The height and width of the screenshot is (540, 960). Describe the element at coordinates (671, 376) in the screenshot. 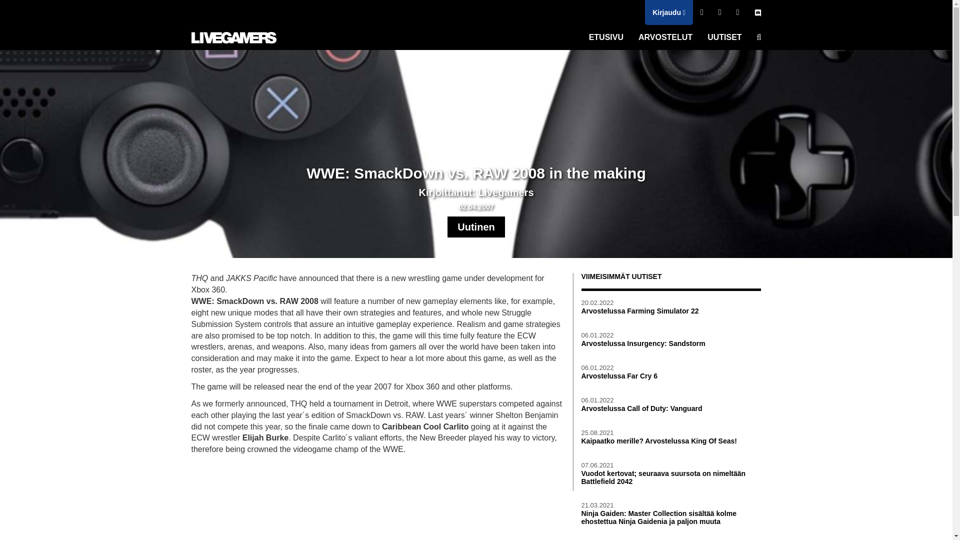

I see `Arvostelussa Far Cry 6` at that location.